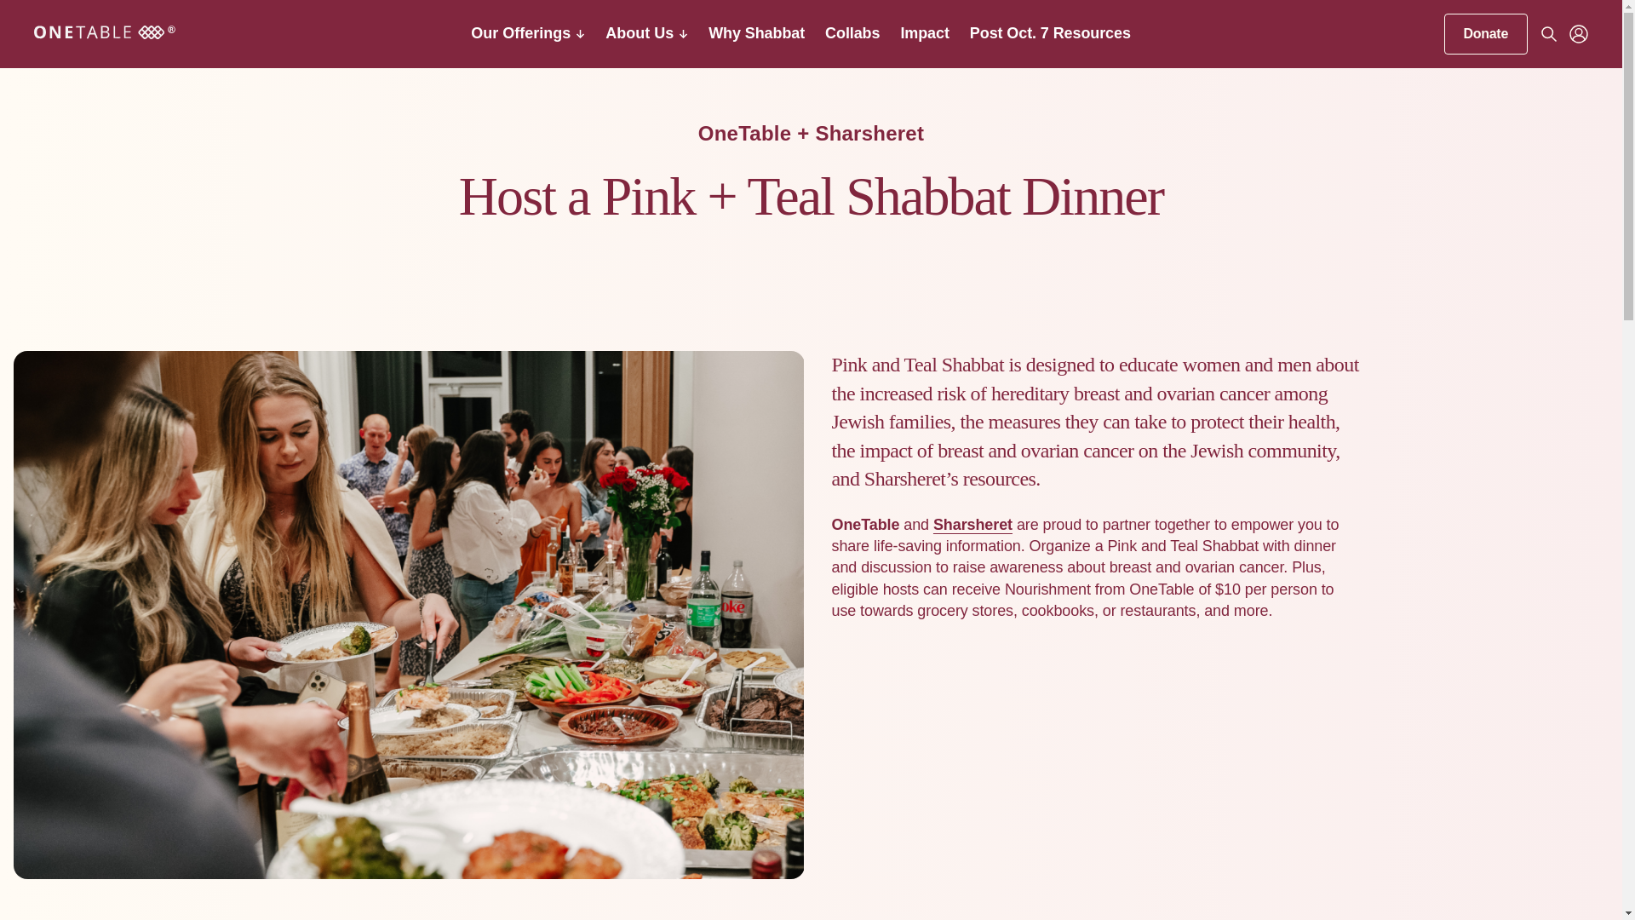  What do you see at coordinates (756, 32) in the screenshot?
I see `Why Shabbat` at bounding box center [756, 32].